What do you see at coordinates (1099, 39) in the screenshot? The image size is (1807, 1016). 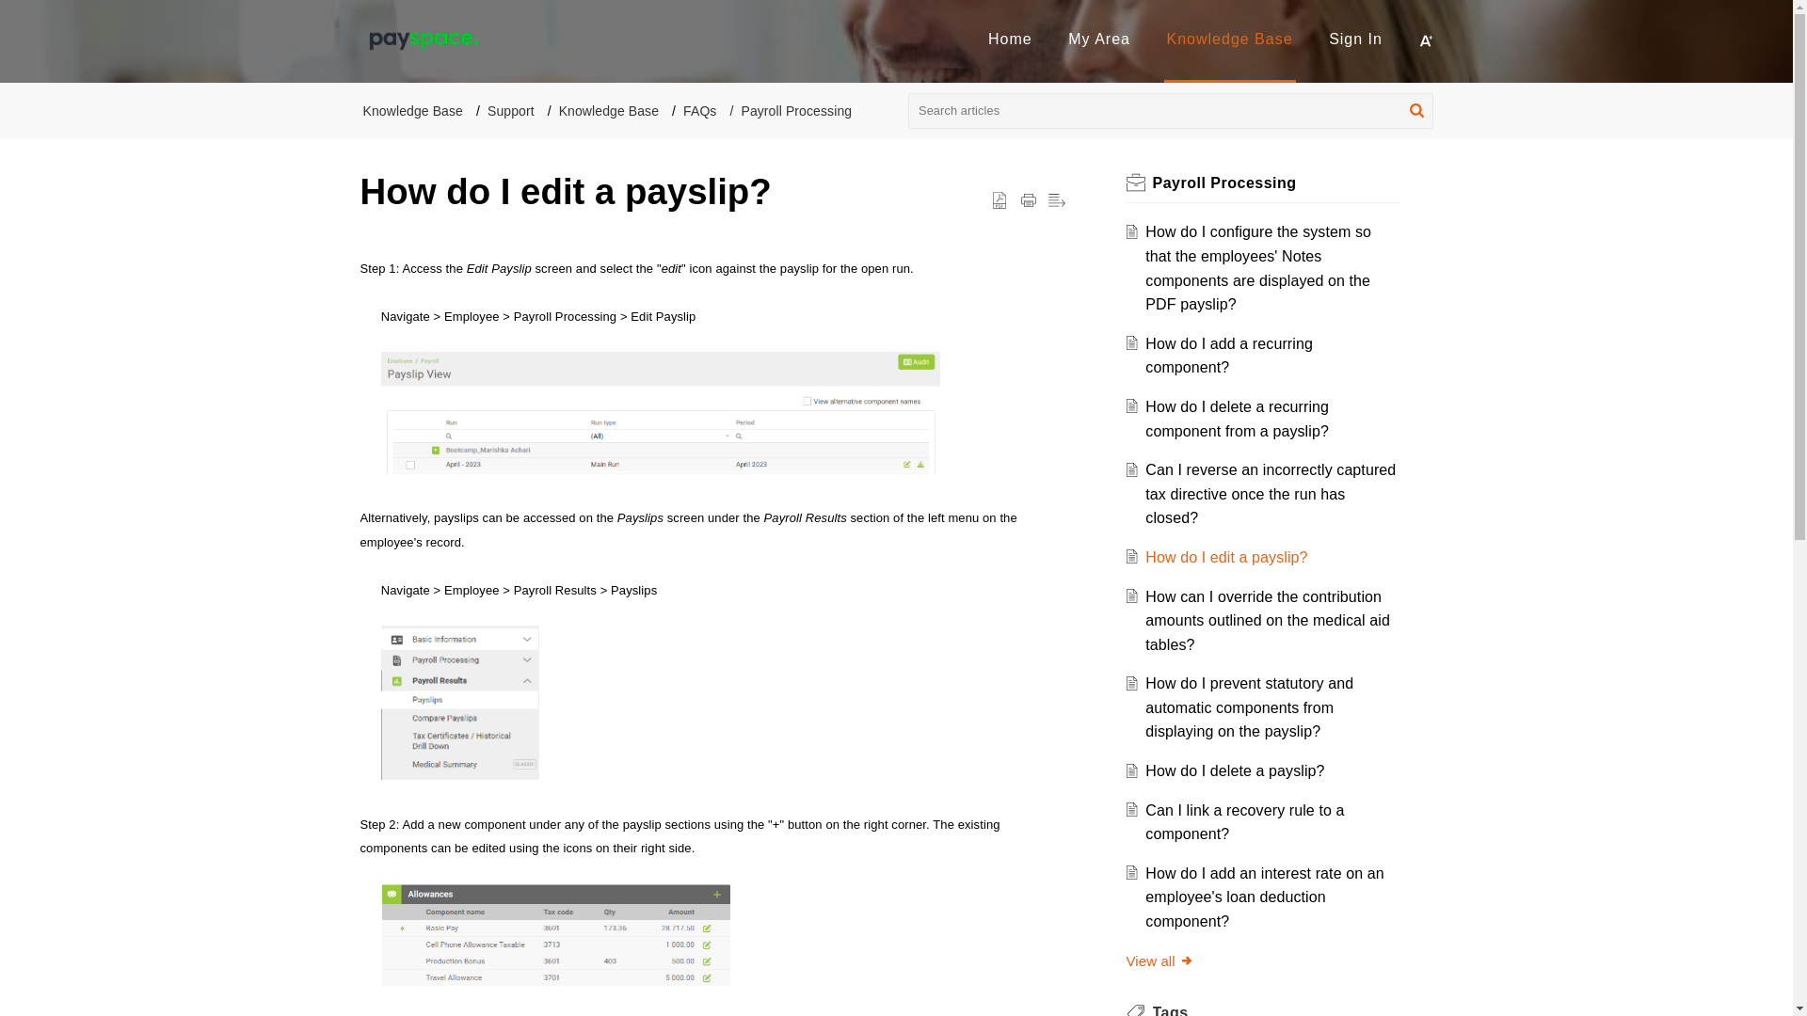 I see `My Area` at bounding box center [1099, 39].